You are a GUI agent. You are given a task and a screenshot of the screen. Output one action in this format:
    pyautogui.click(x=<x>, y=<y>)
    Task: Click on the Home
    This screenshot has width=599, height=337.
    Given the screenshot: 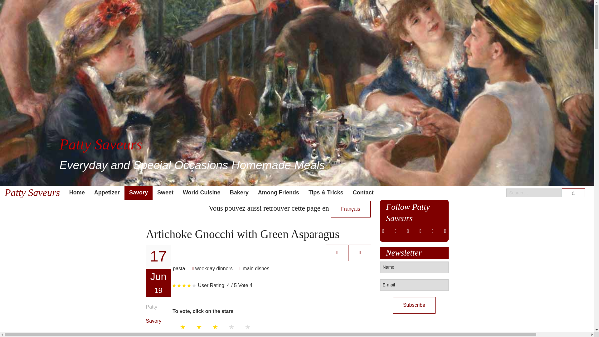 What is the action you would take?
    pyautogui.click(x=77, y=193)
    